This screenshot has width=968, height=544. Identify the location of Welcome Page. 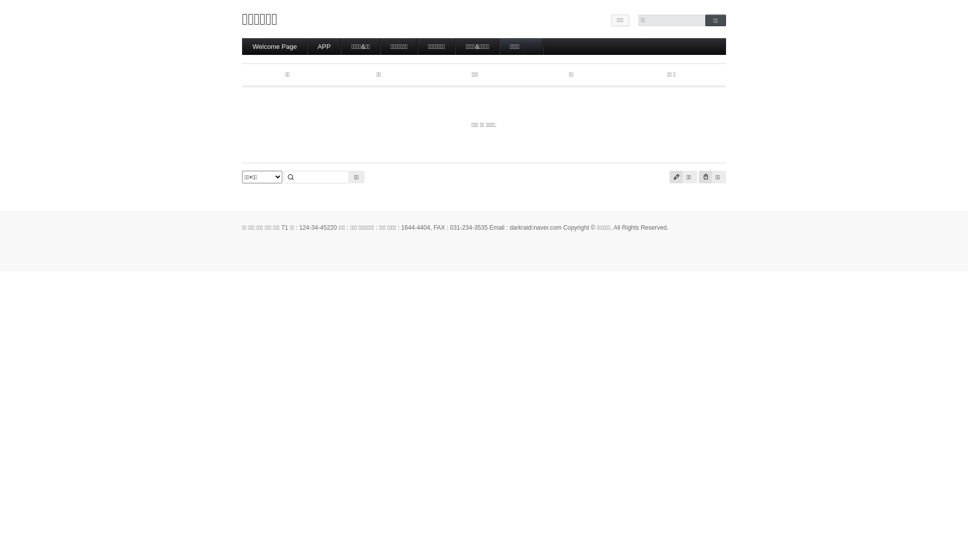
(275, 47).